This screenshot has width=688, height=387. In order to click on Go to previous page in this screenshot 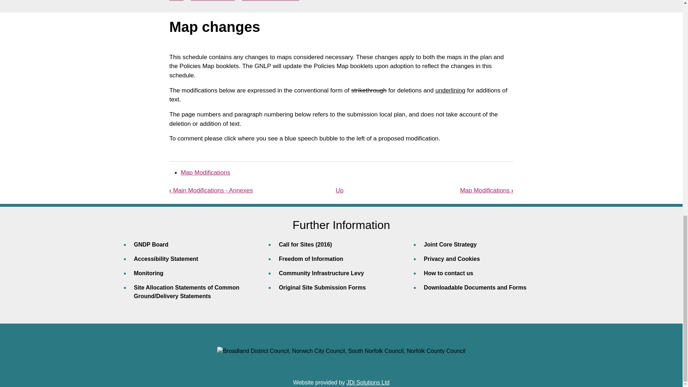, I will do `click(211, 190)`.